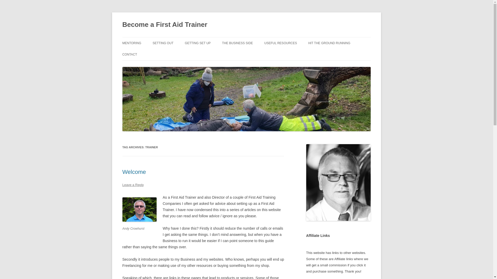  I want to click on CONTACT, so click(129, 55).